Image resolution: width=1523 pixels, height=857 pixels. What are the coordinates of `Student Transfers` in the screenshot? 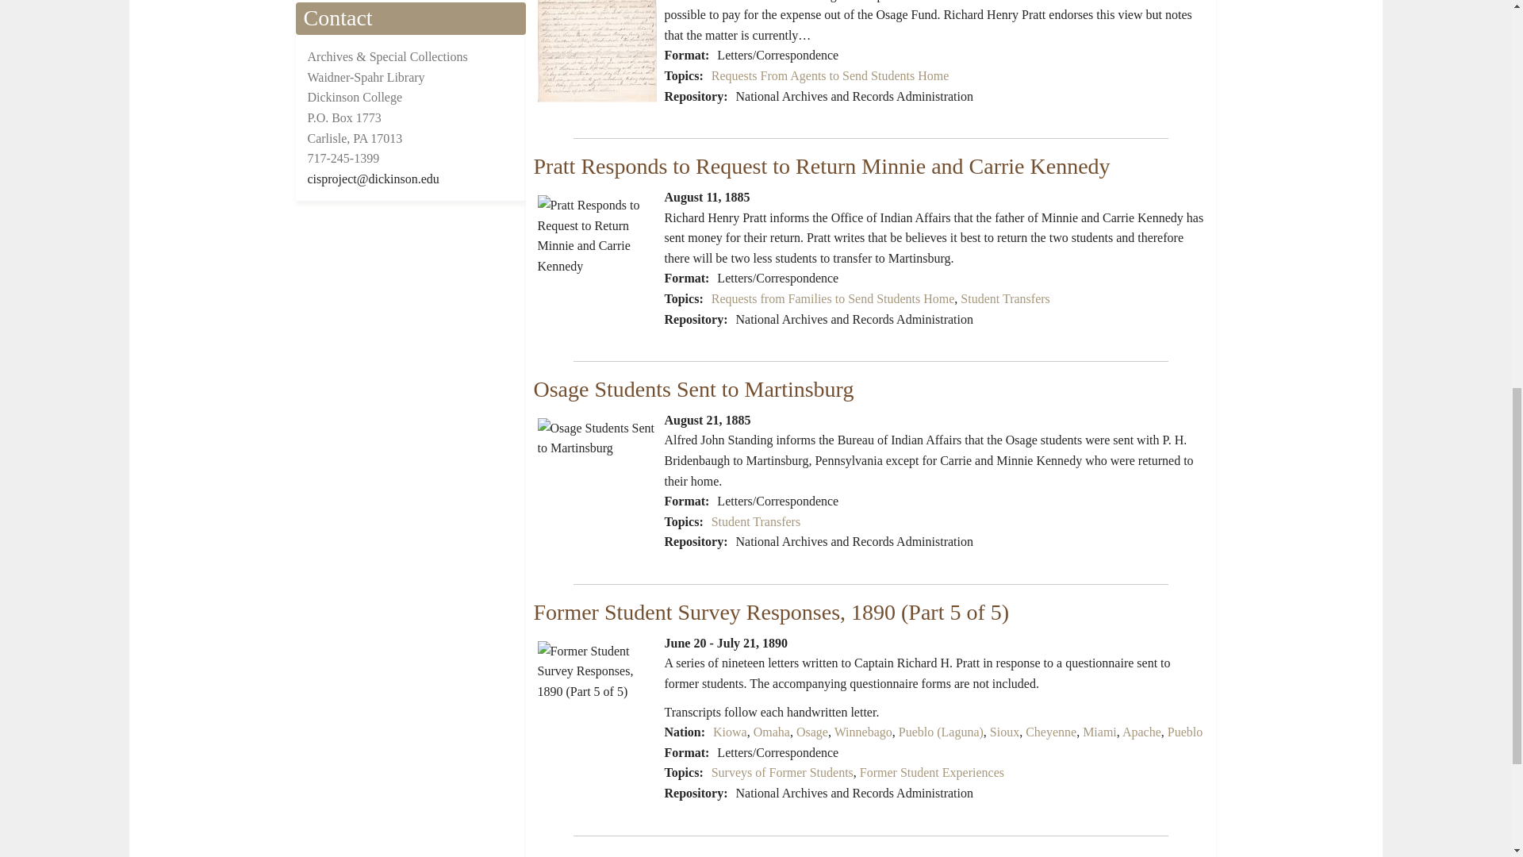 It's located at (1004, 298).